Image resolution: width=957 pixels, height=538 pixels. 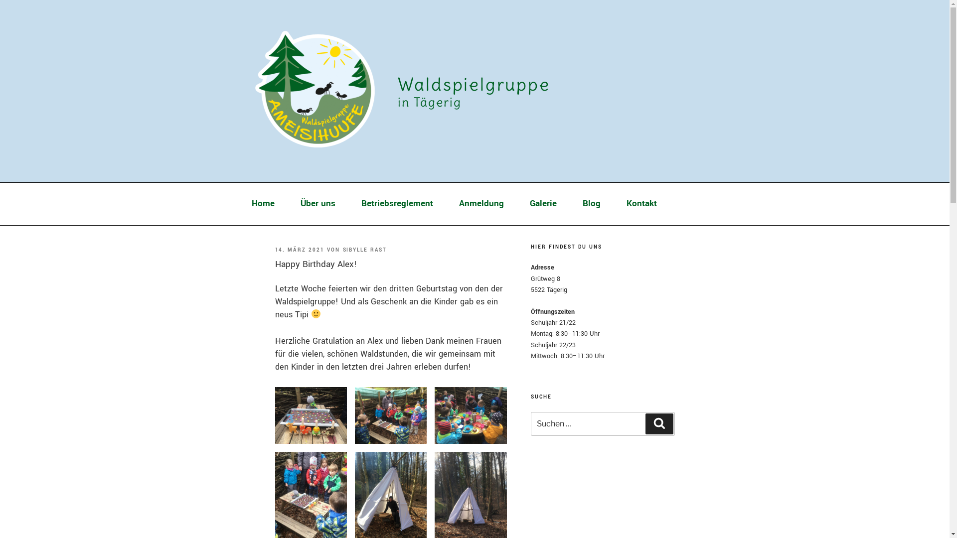 What do you see at coordinates (365, 250) in the screenshot?
I see `SIBYLLE RAST` at bounding box center [365, 250].